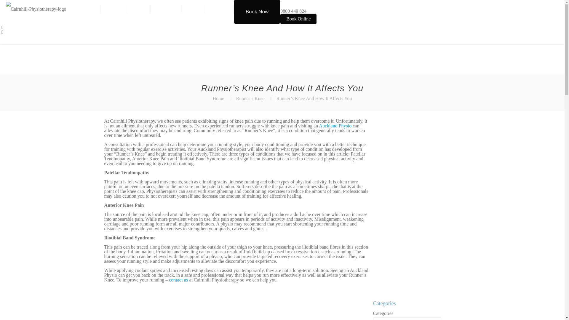  I want to click on Instagram, so click(2, 32).